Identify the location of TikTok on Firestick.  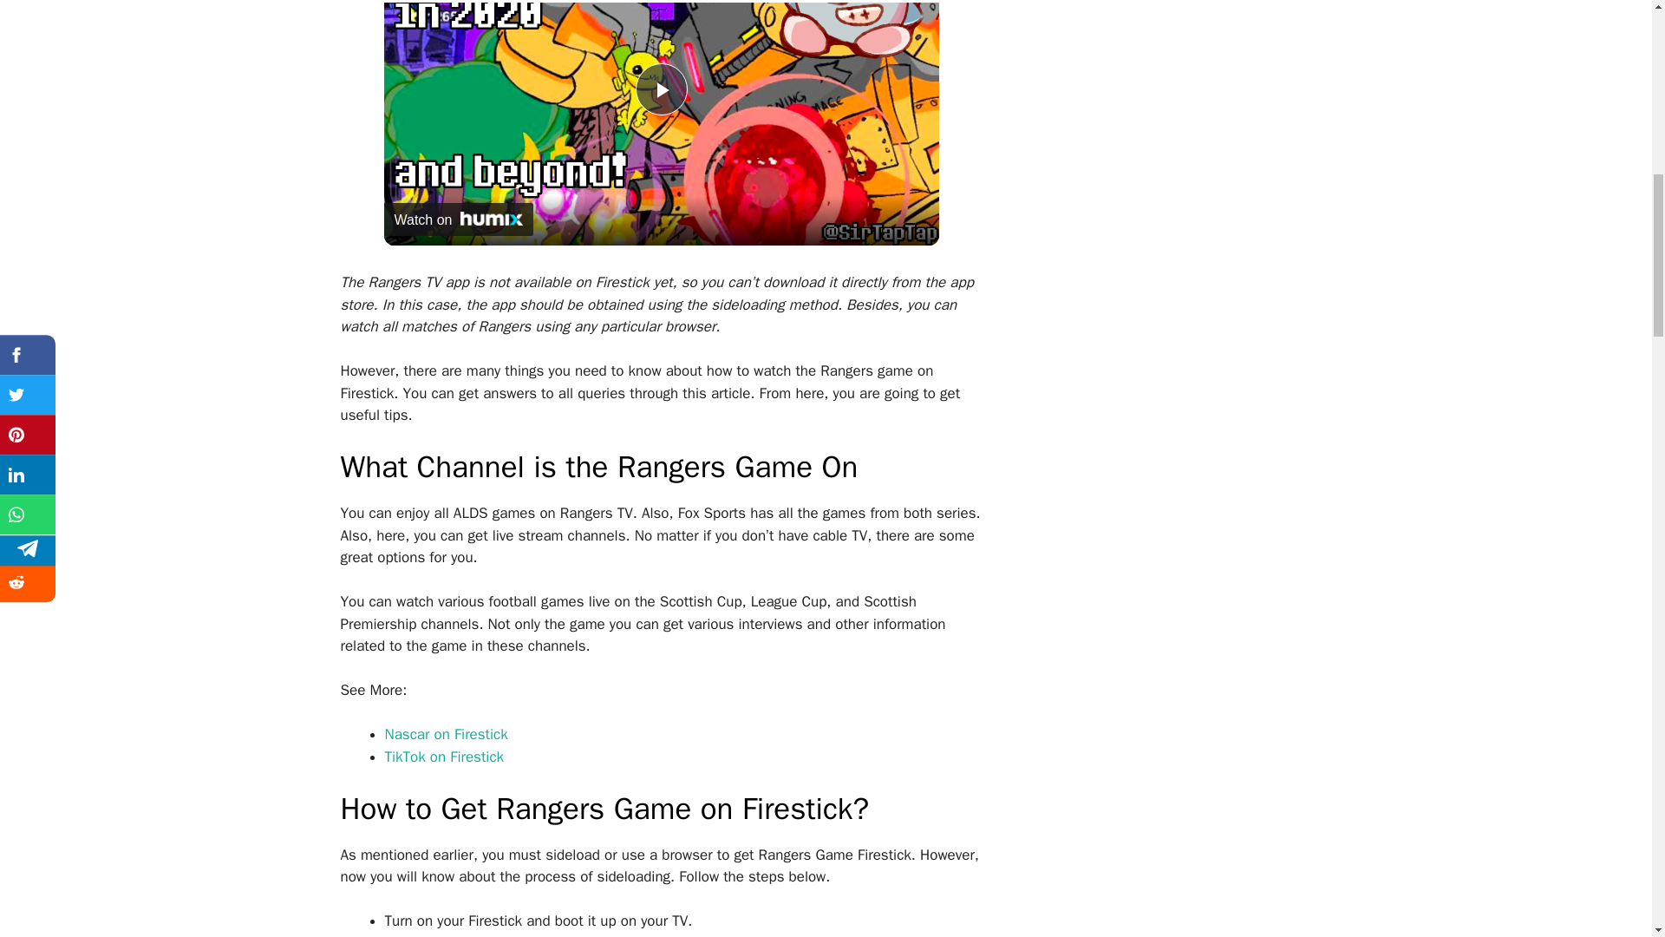
(444, 757).